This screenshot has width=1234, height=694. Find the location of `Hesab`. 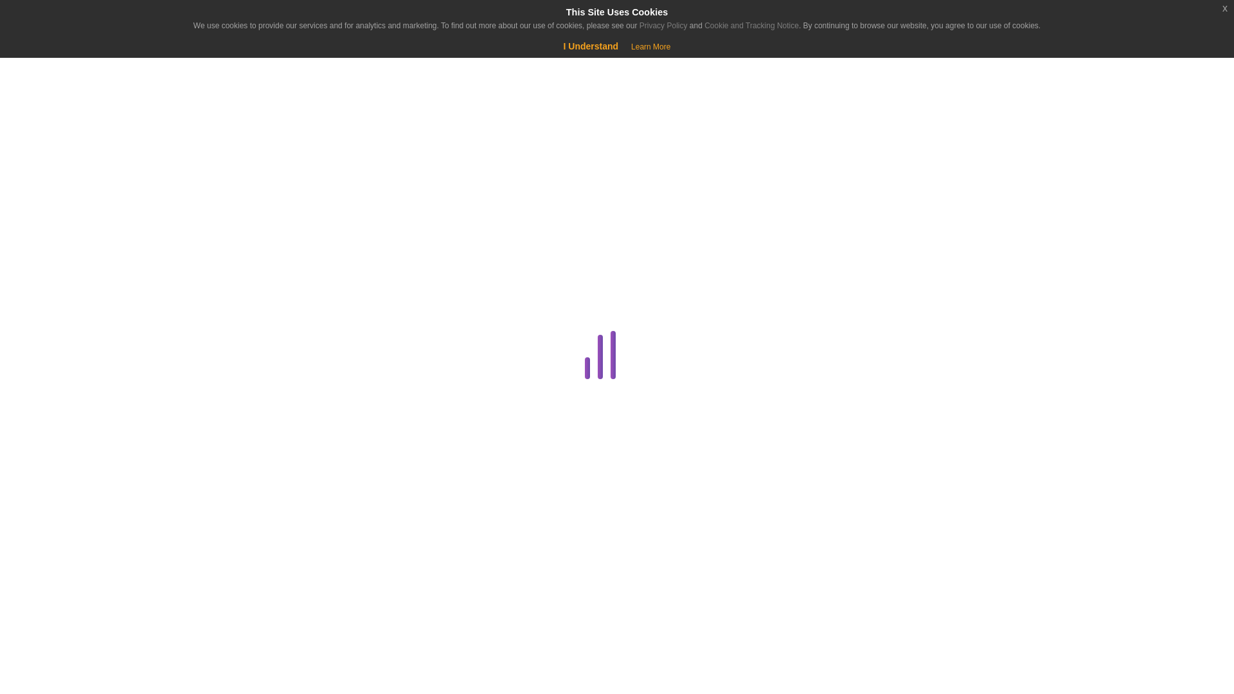

Hesab is located at coordinates (80, 21).